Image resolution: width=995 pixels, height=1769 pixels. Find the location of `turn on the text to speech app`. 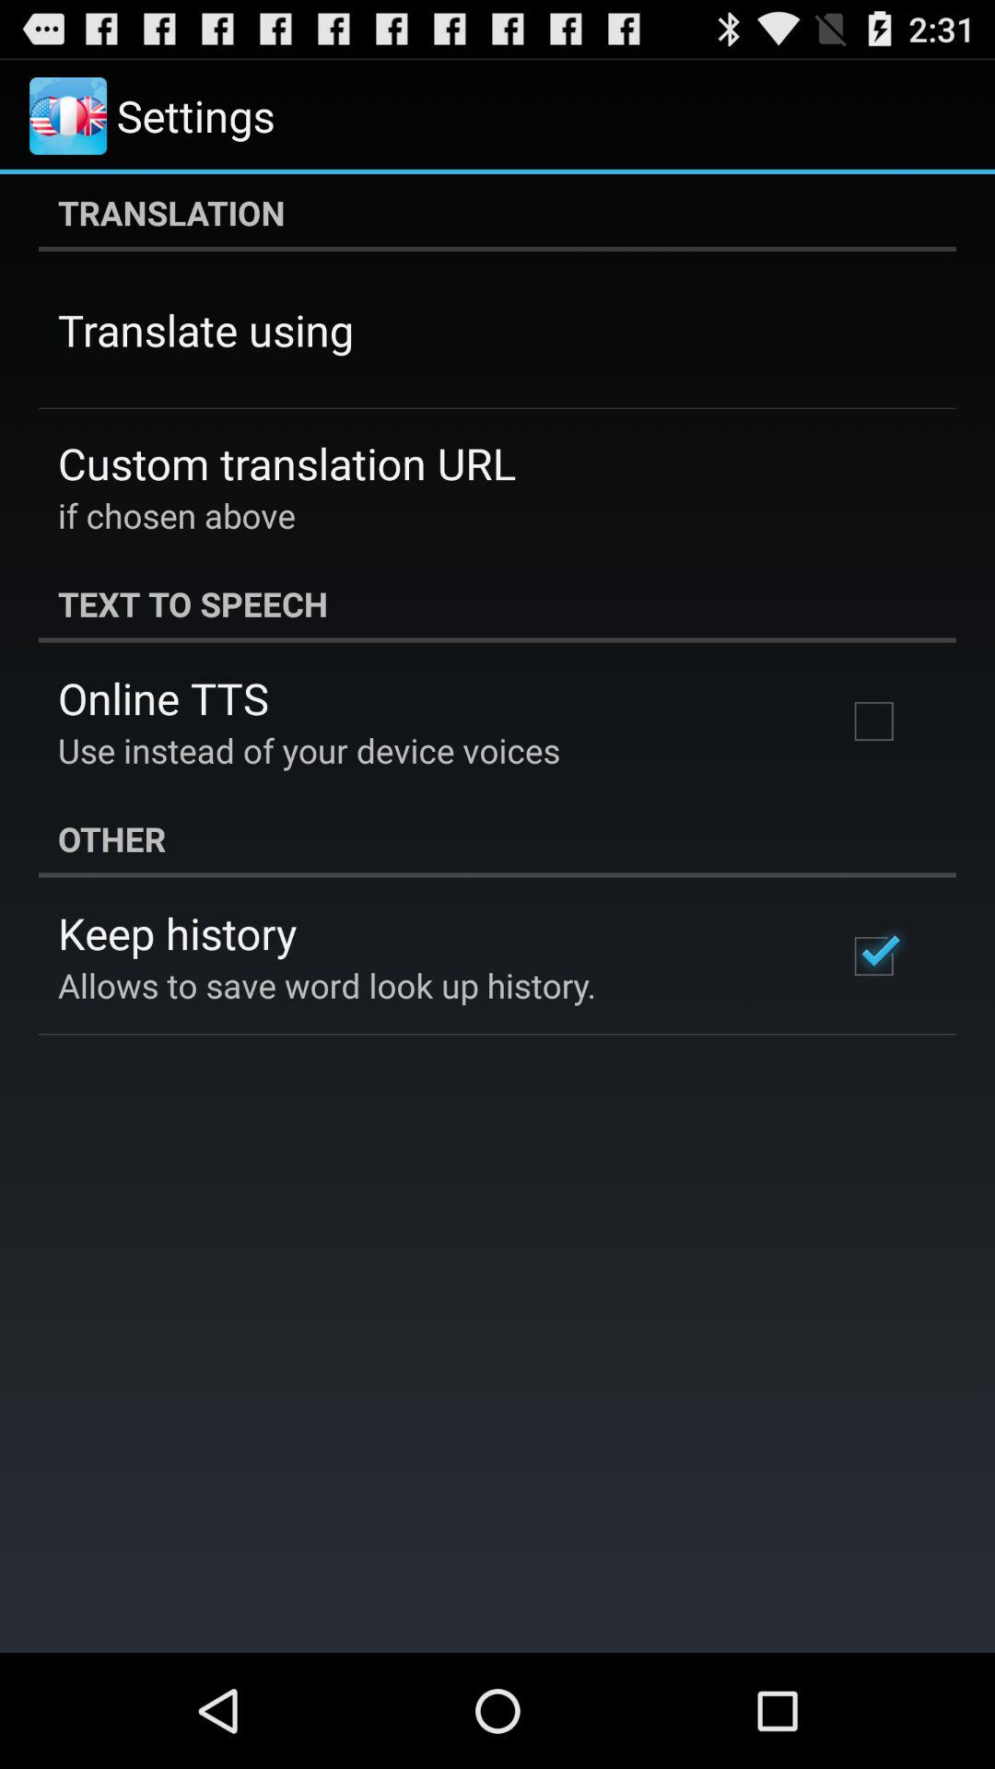

turn on the text to speech app is located at coordinates (497, 603).